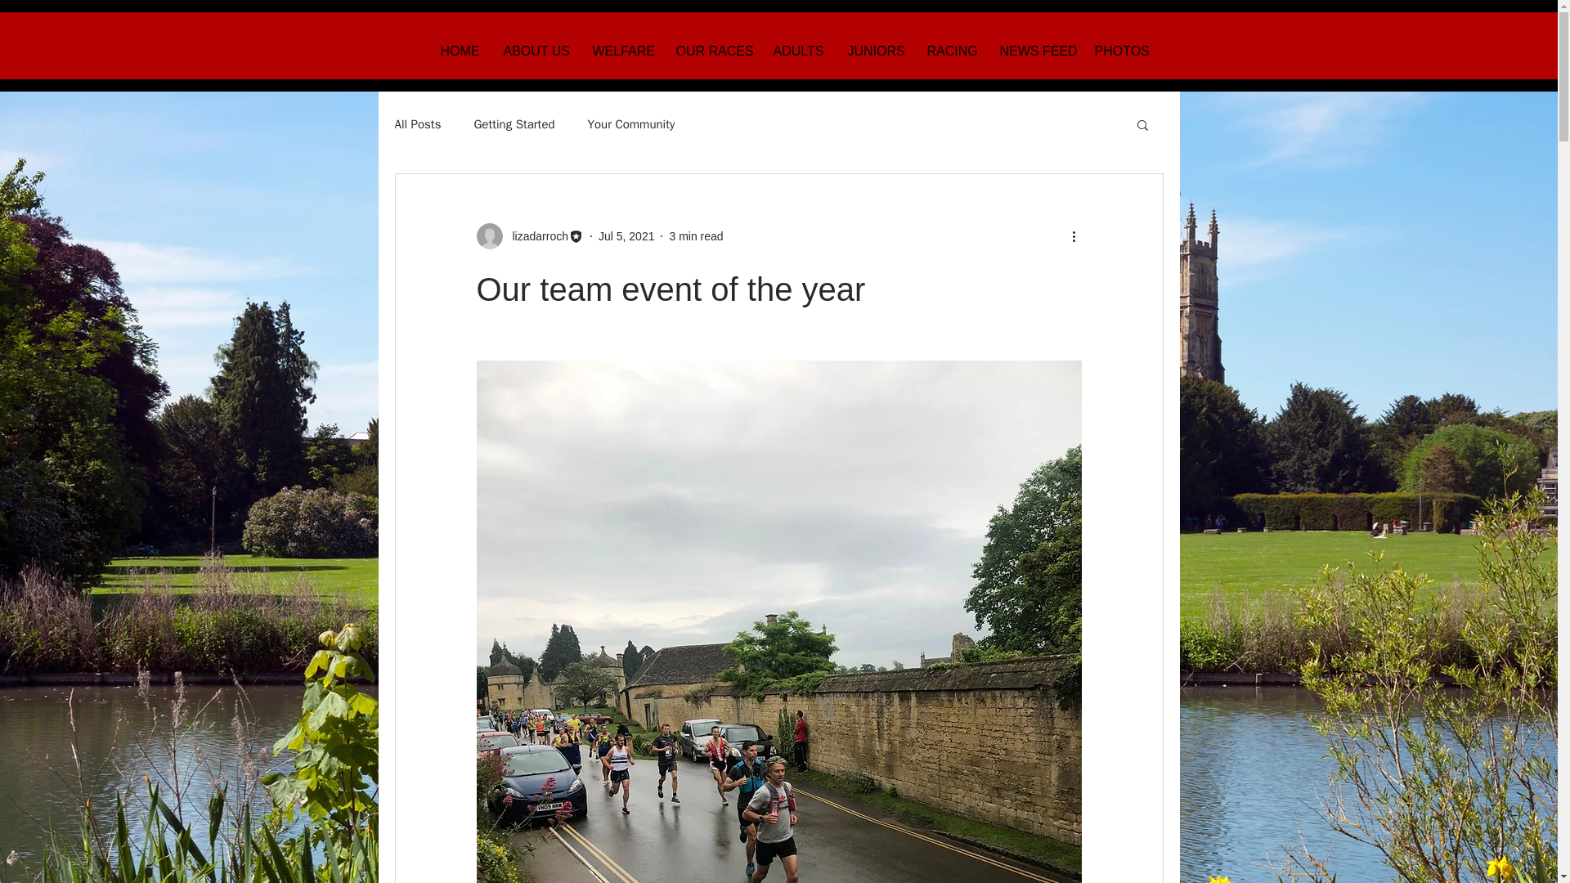  I want to click on PHOTOS, so click(1120, 51).